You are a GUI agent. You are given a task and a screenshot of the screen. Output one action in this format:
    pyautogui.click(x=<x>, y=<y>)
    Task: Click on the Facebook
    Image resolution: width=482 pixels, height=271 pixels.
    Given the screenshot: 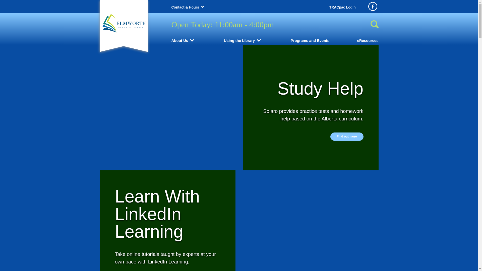 What is the action you would take?
    pyautogui.click(x=373, y=7)
    